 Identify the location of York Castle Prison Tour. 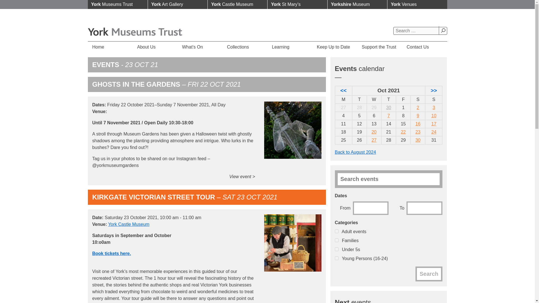
(433, 116).